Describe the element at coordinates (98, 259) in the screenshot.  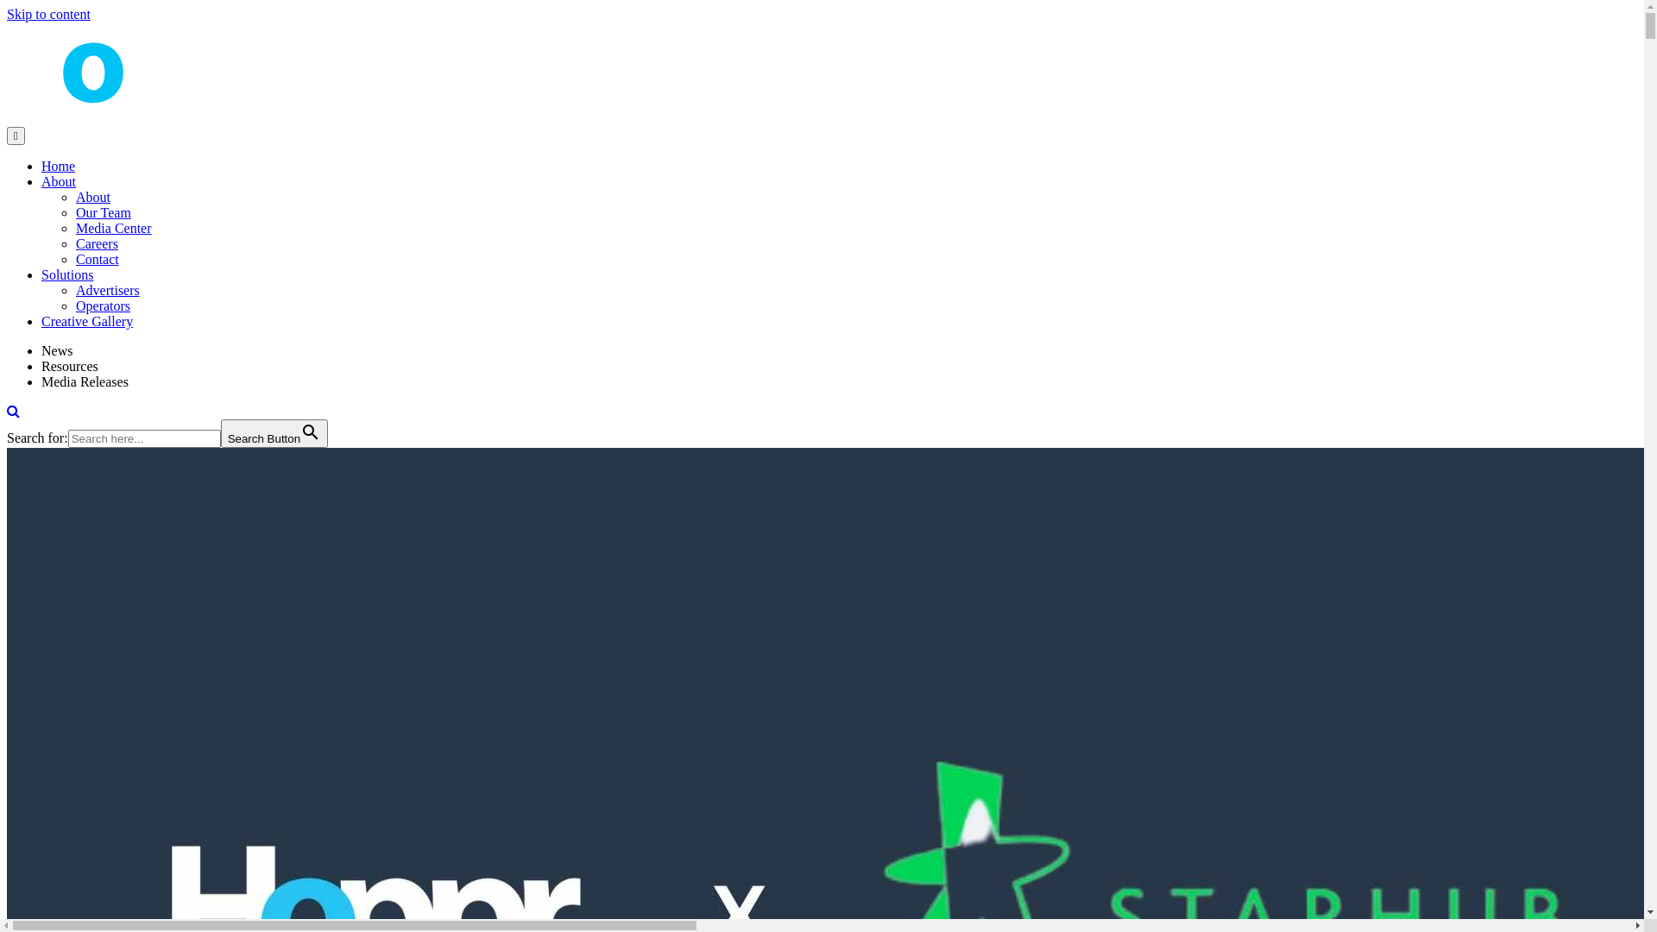
I see `Contact` at that location.